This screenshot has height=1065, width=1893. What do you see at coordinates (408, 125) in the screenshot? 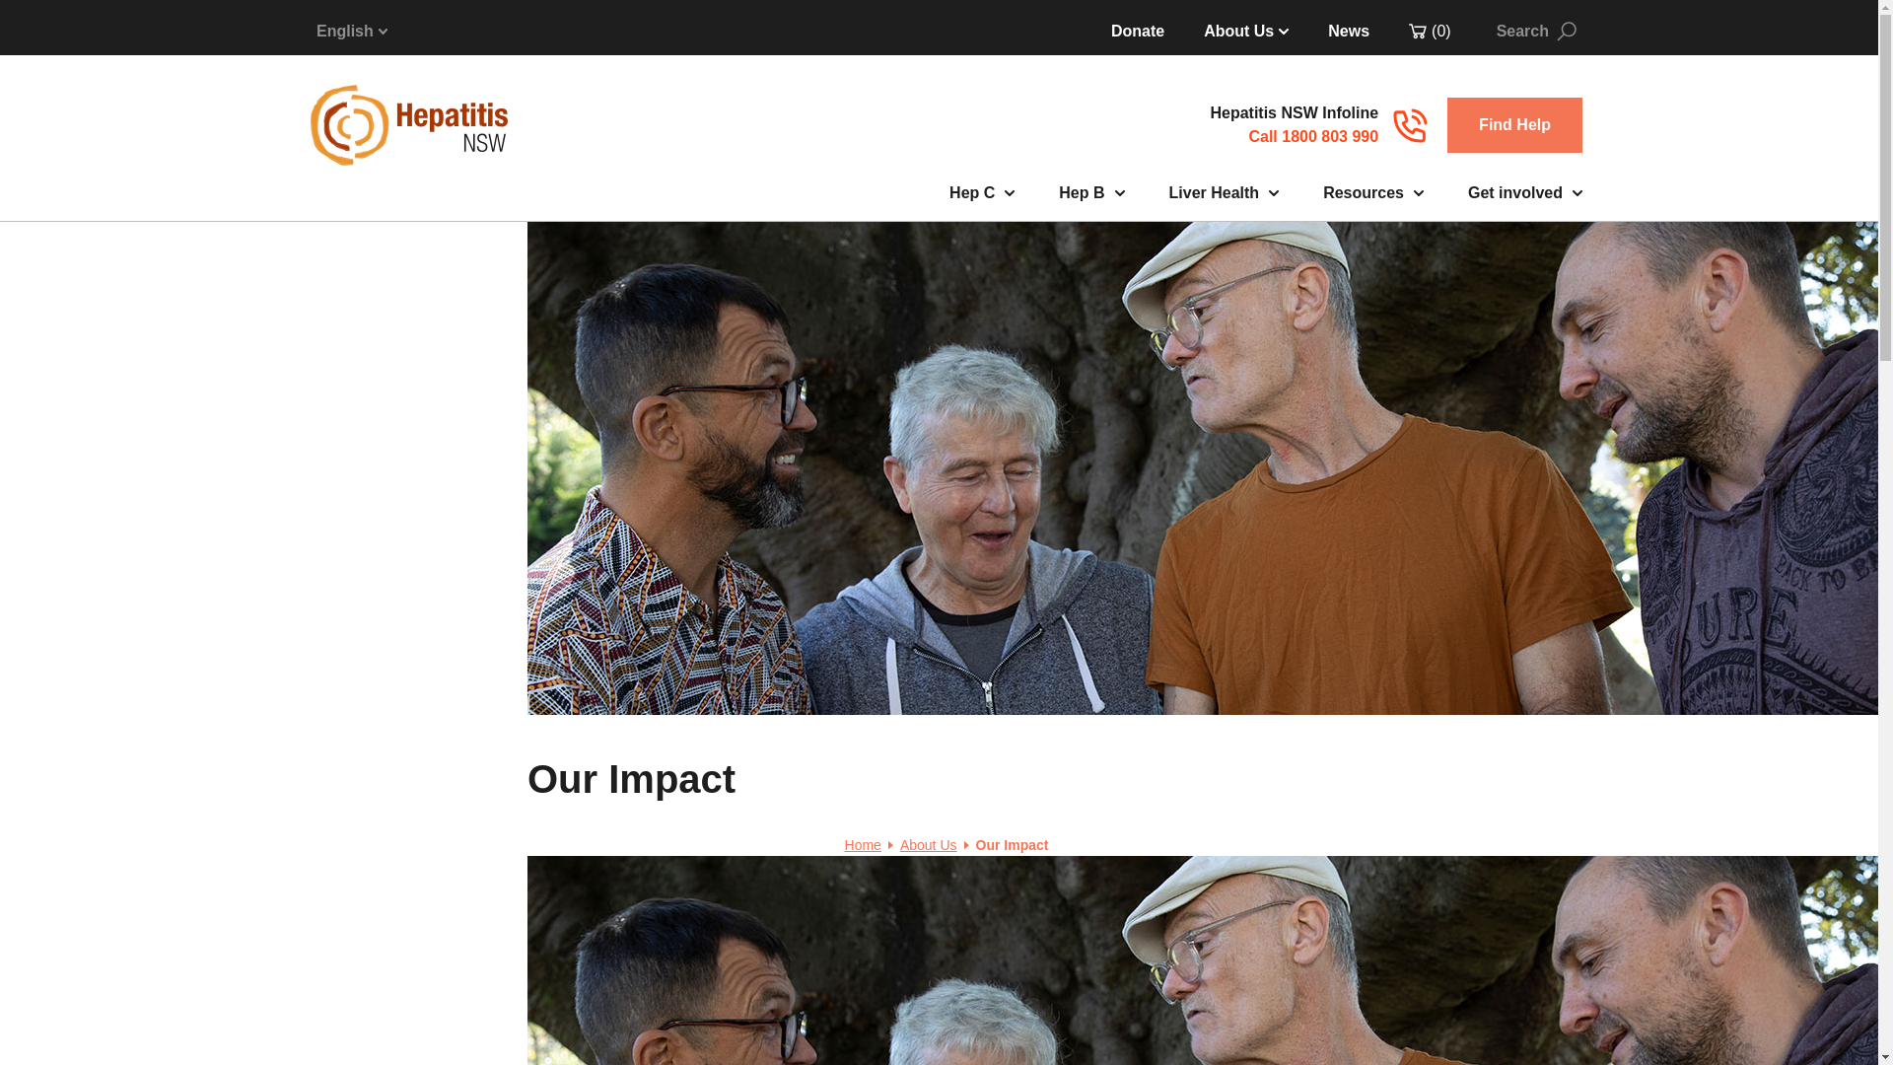
I see `Hepatitis NSW` at bounding box center [408, 125].